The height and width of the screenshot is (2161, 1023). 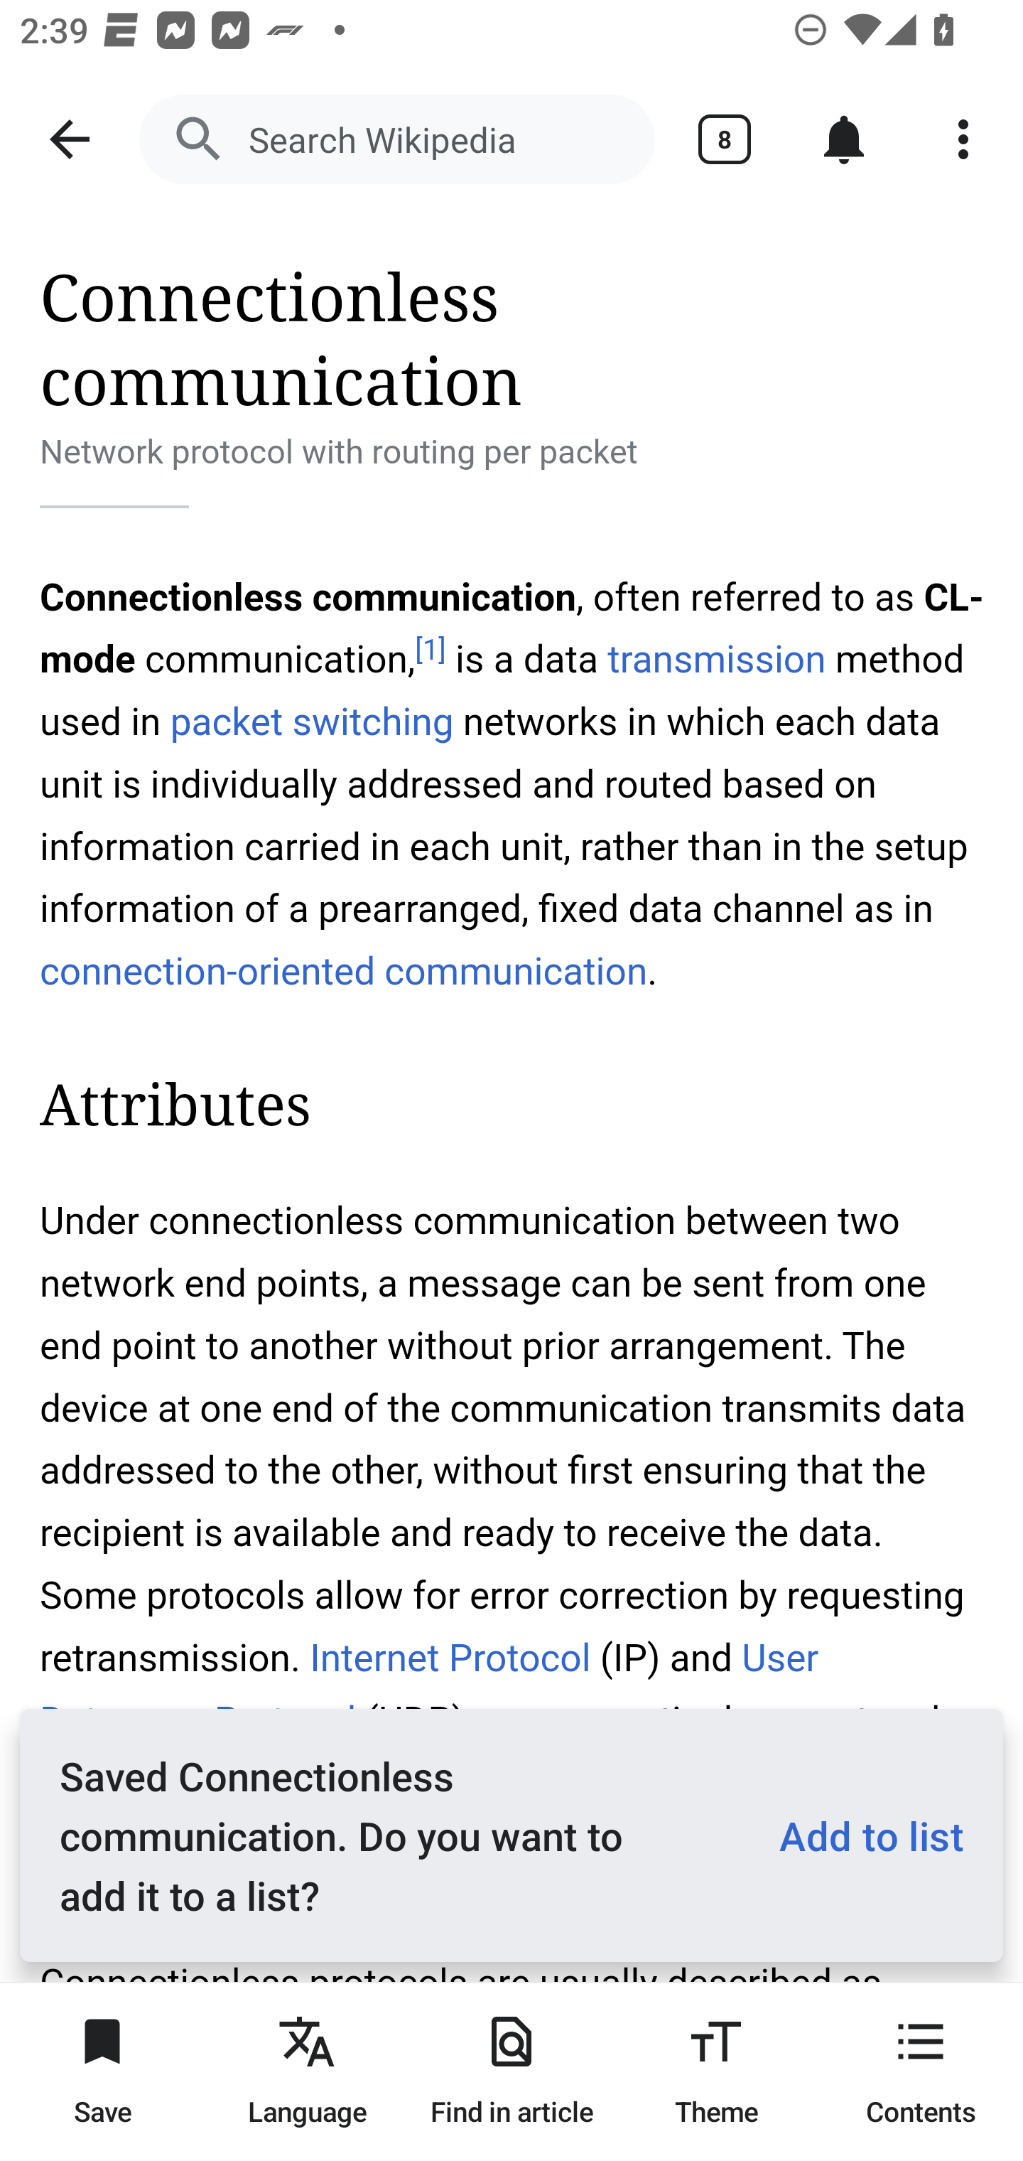 I want to click on Add to list, so click(x=860, y=1835).